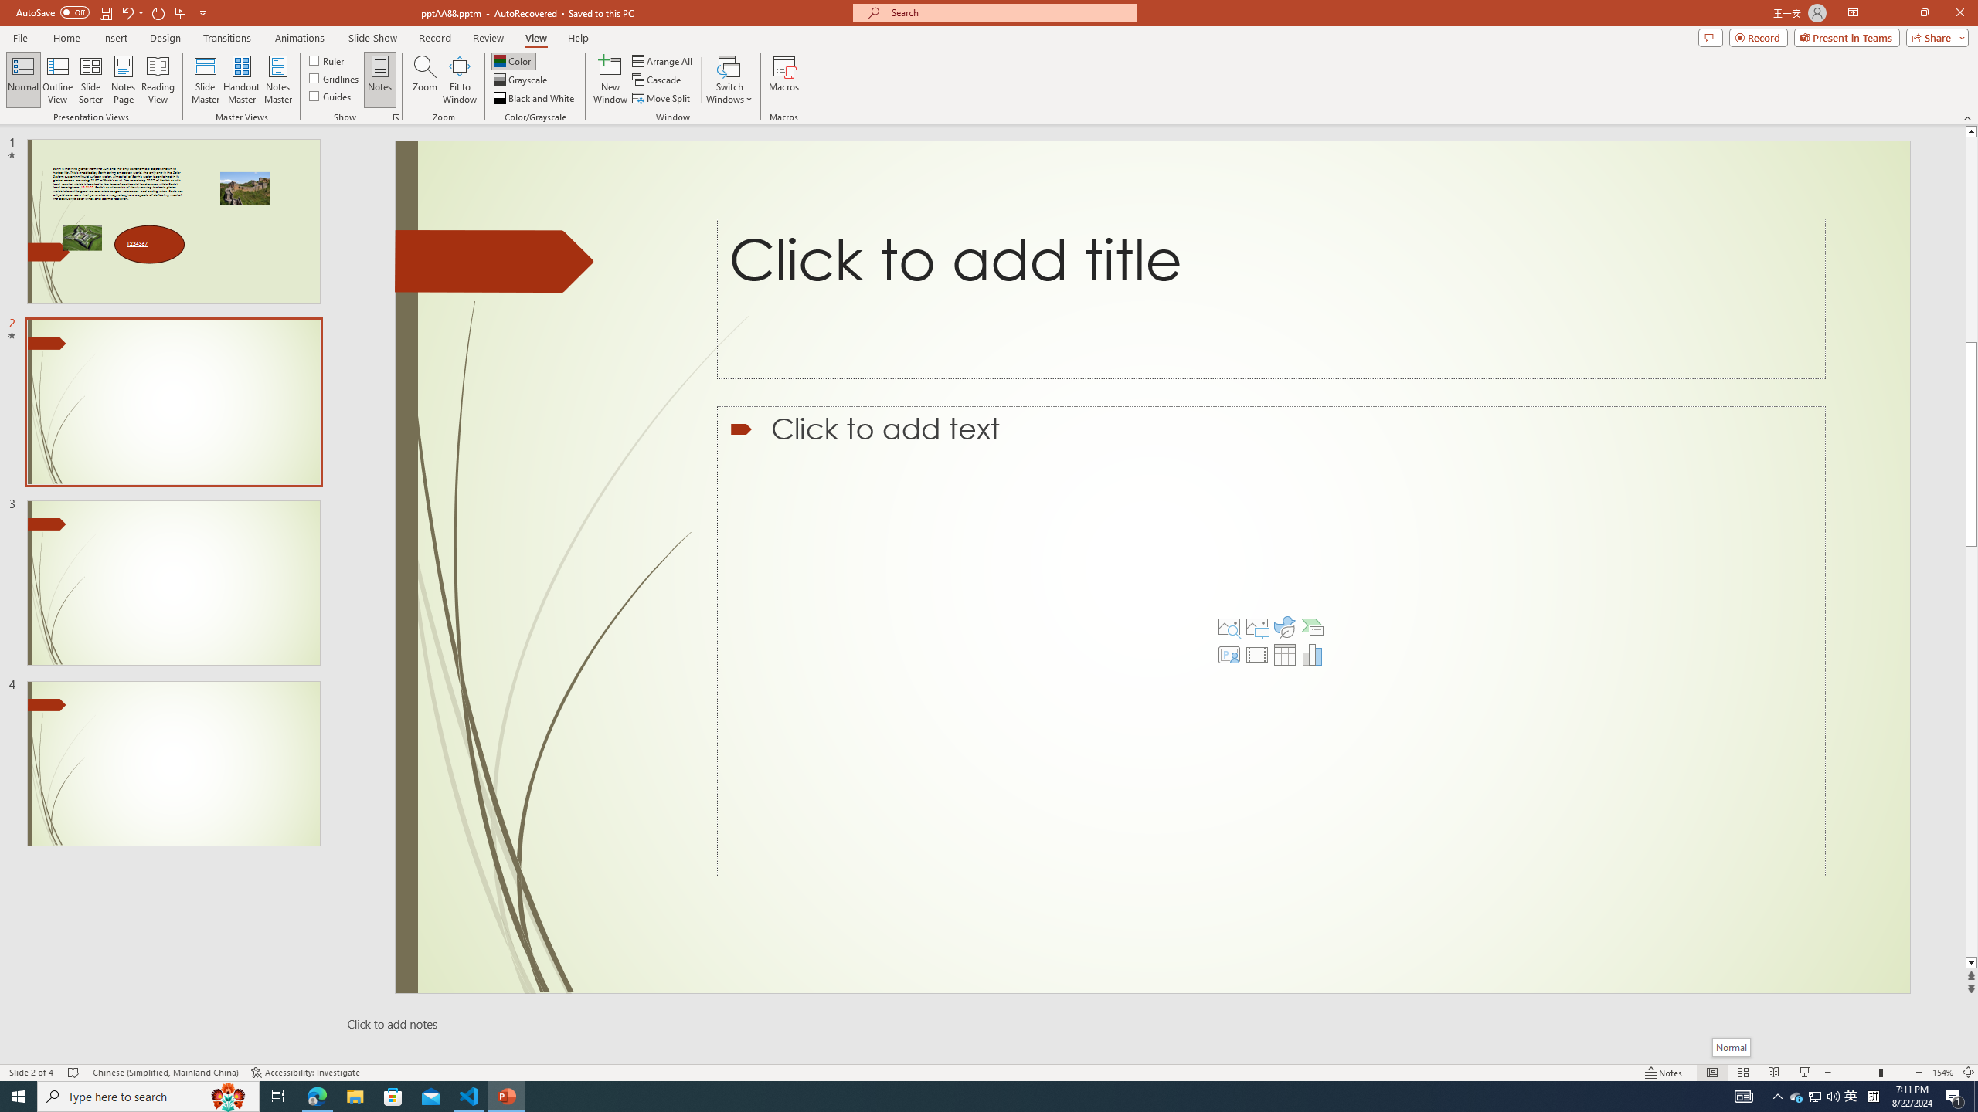 The image size is (1978, 1112). Describe the element at coordinates (1270, 641) in the screenshot. I see `Content Placeholder` at that location.